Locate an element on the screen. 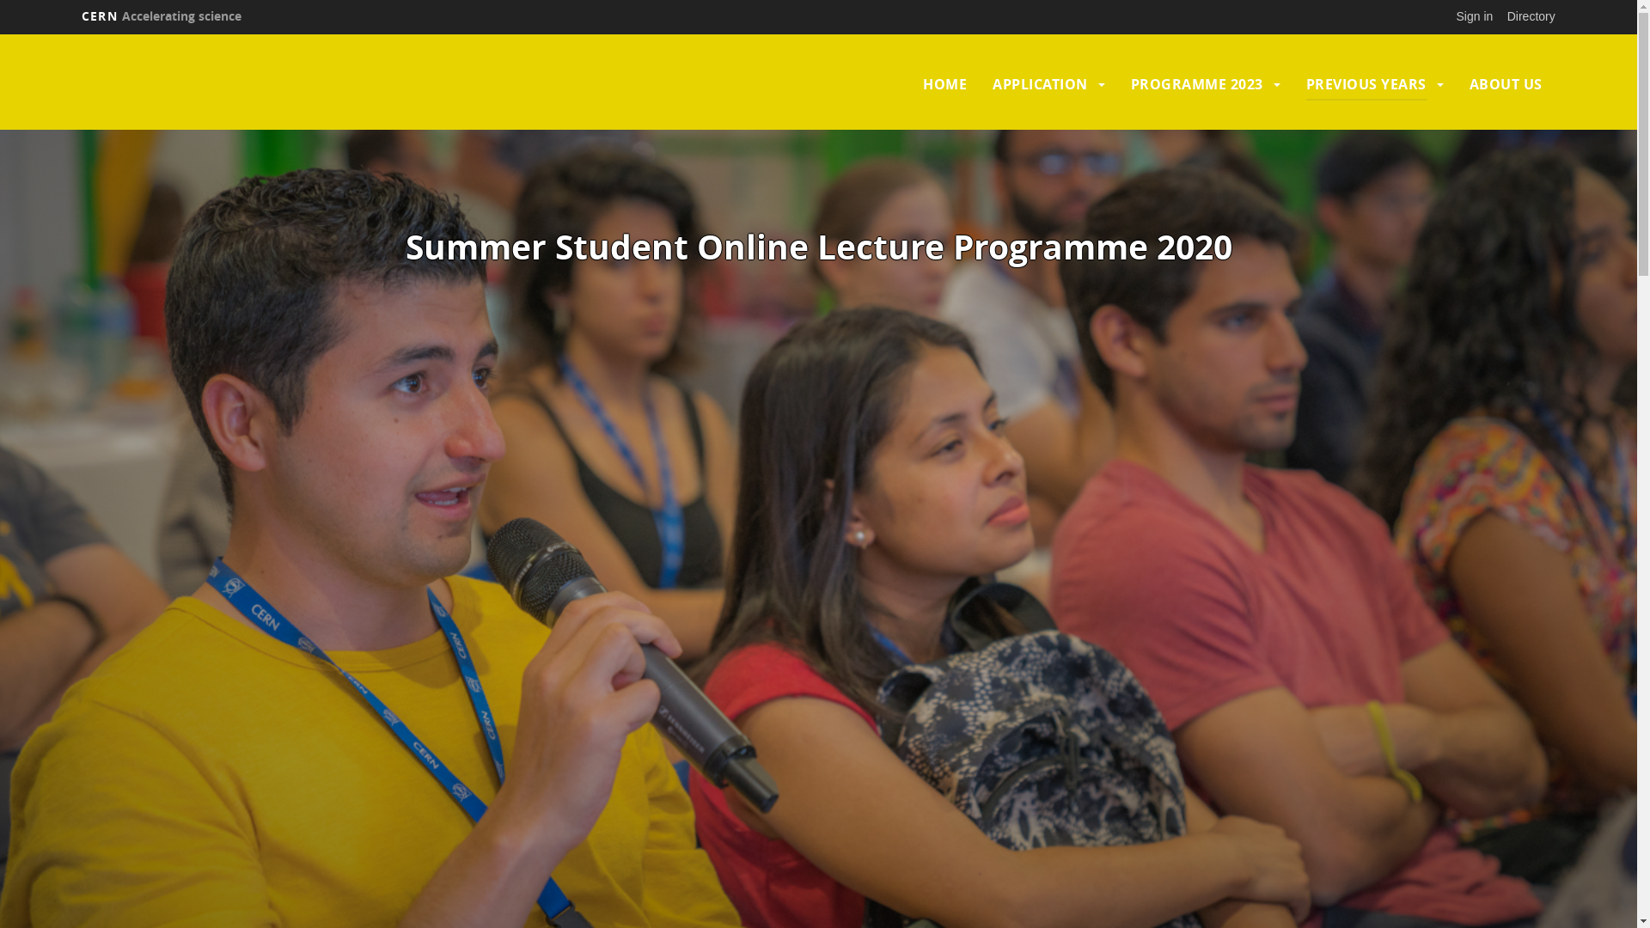 The image size is (1650, 928). HOME is located at coordinates (945, 84).